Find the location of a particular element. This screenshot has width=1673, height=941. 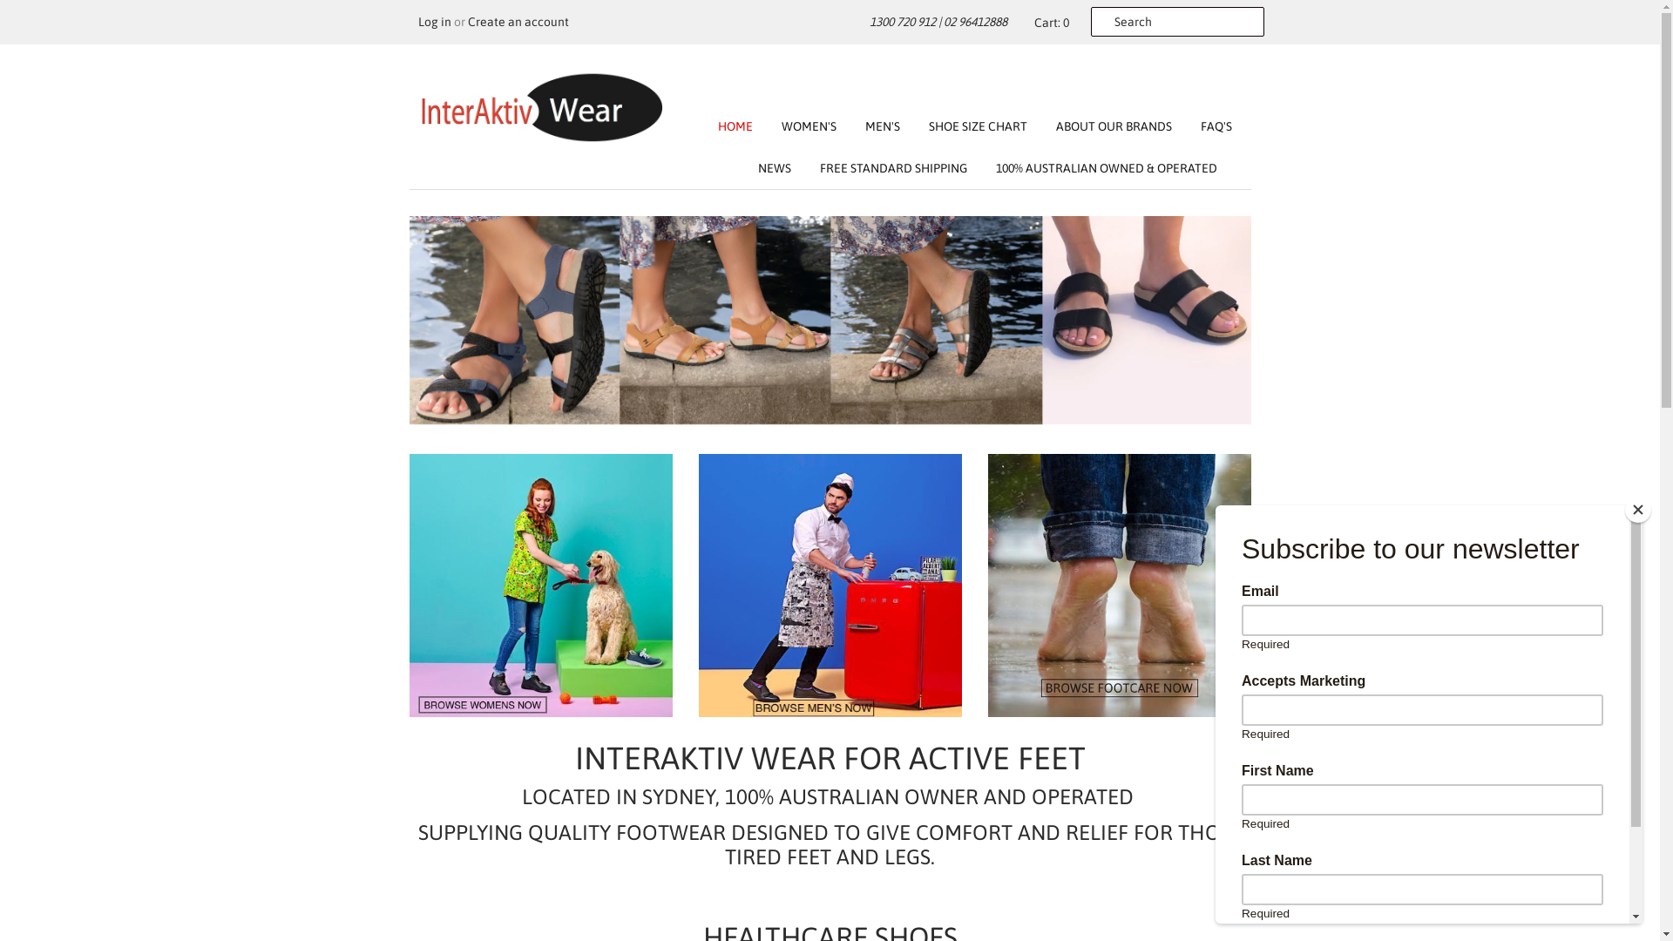

Create an account is located at coordinates (518, 22).